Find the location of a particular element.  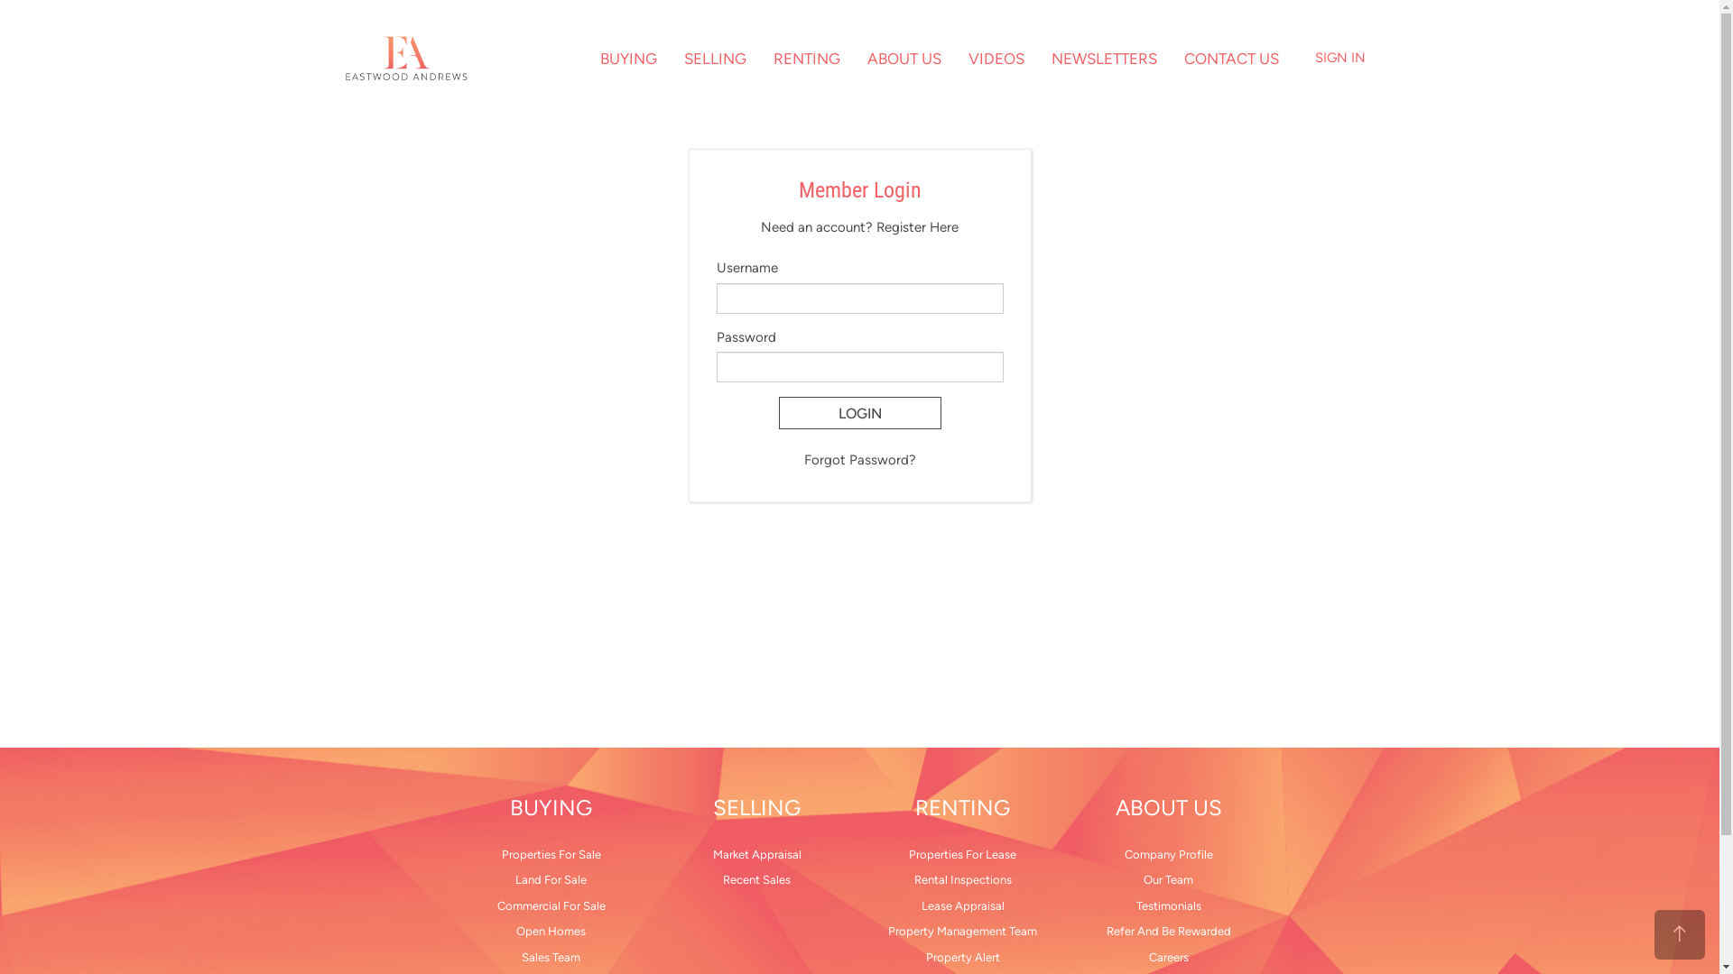

RENTING is located at coordinates (962, 808).